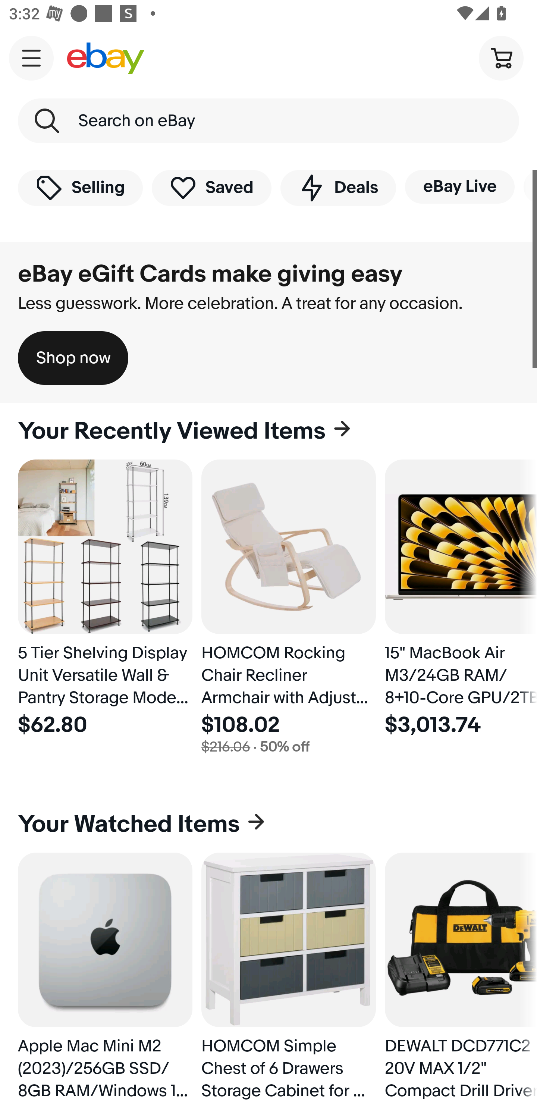 The image size is (537, 1104). What do you see at coordinates (268, 121) in the screenshot?
I see `Search on eBay Search Keyword Search on eBay` at bounding box center [268, 121].